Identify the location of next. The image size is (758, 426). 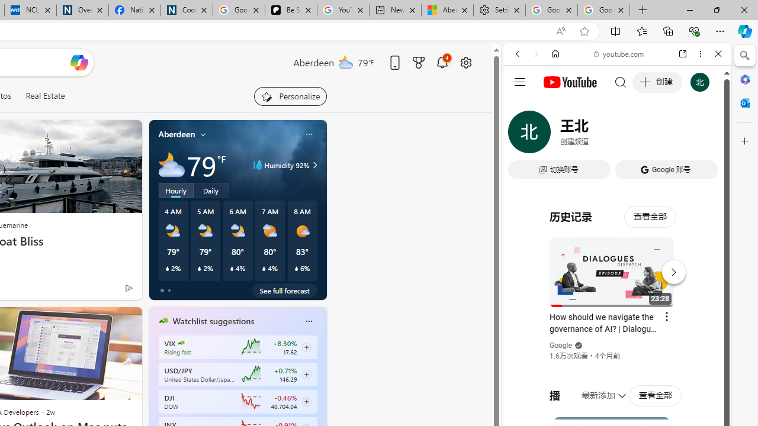
(320, 396).